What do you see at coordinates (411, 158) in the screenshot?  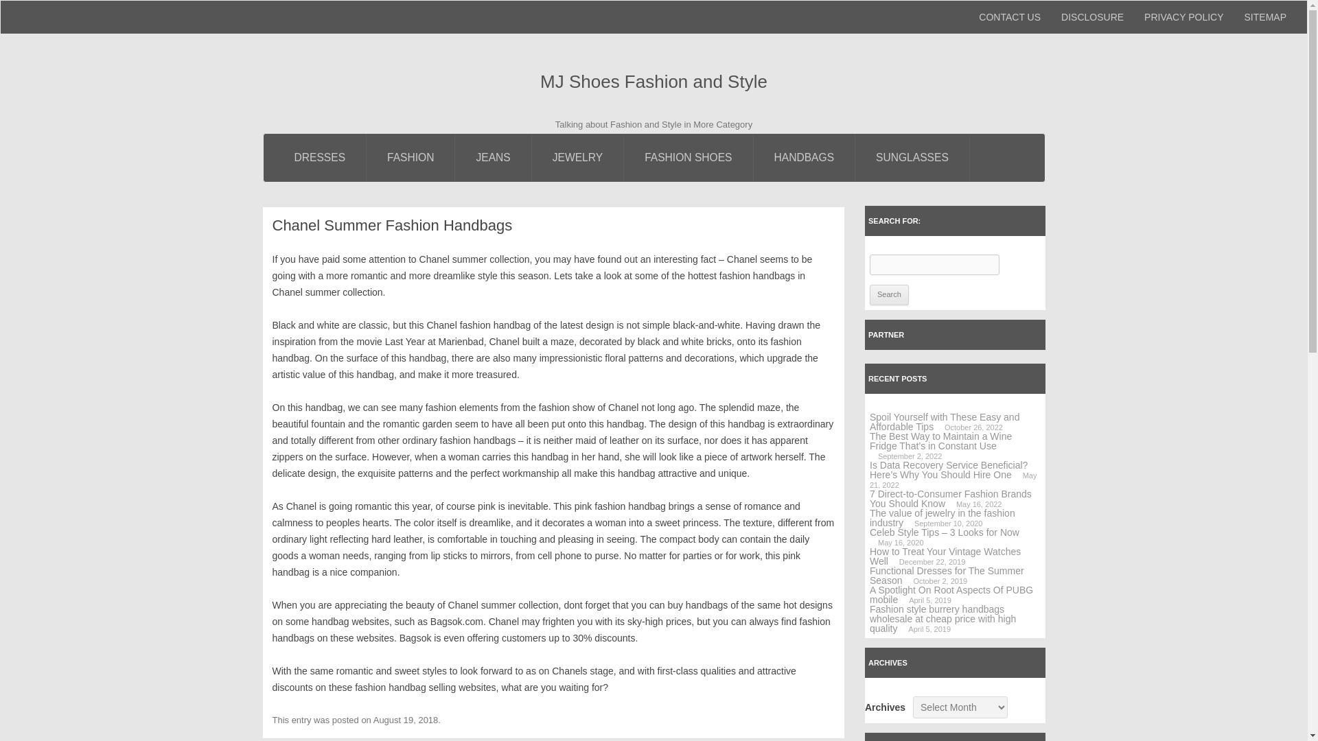 I see `Fashion` at bounding box center [411, 158].